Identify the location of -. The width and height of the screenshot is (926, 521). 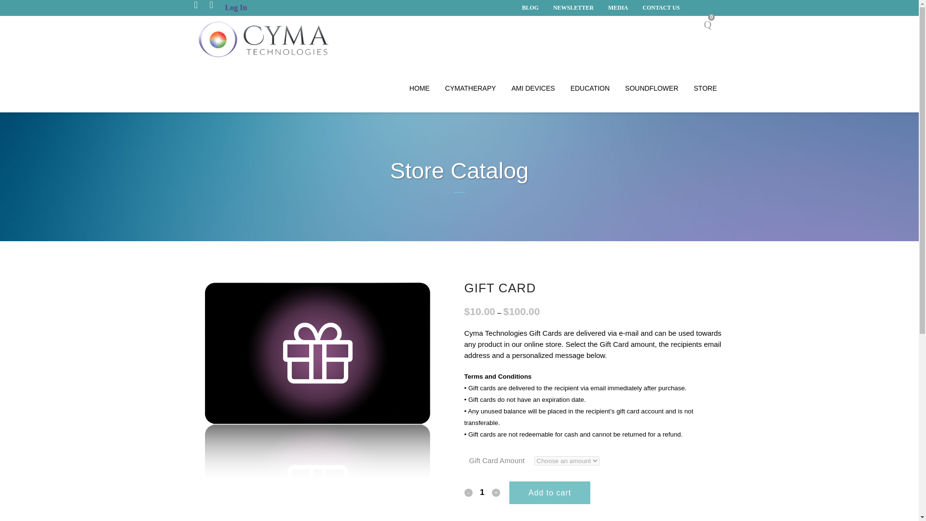
(468, 493).